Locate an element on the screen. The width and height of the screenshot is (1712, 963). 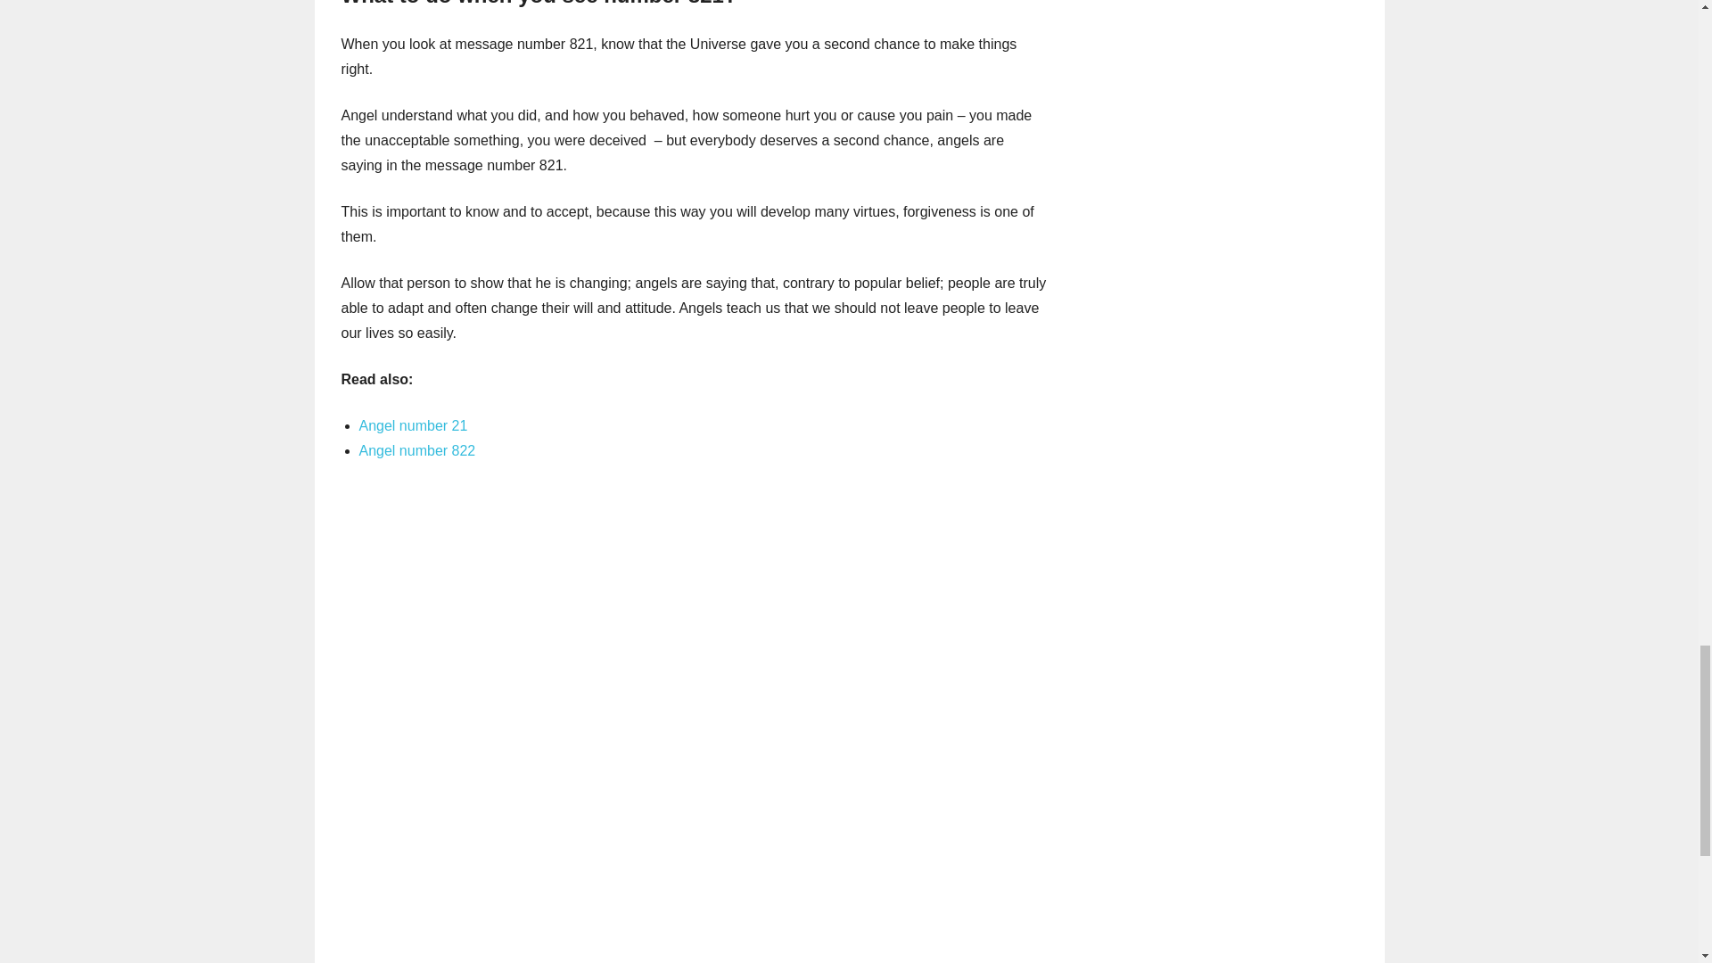
Angel number 822 is located at coordinates (416, 450).